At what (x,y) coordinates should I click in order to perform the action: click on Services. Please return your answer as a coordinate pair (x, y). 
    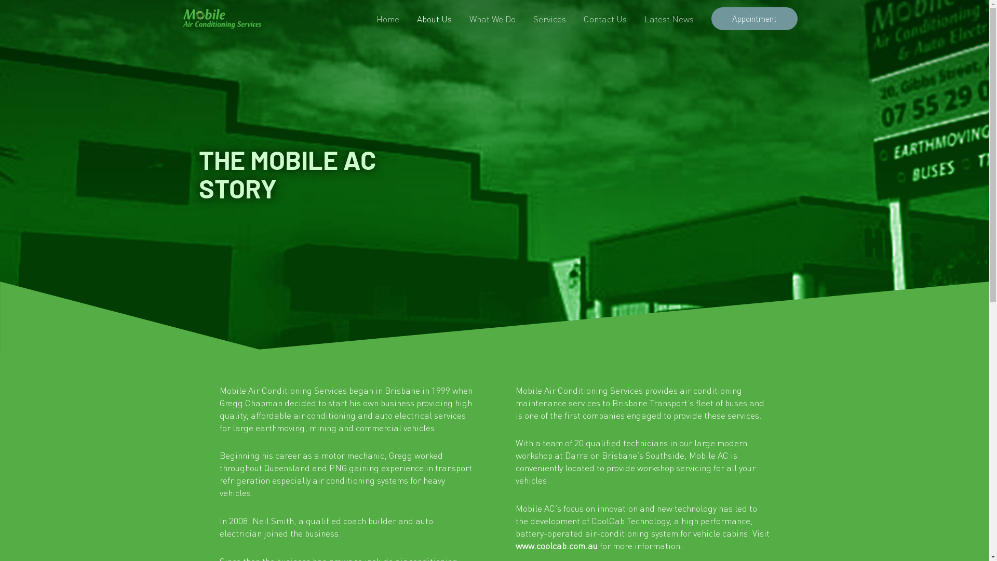
    Looking at the image, I should click on (549, 19).